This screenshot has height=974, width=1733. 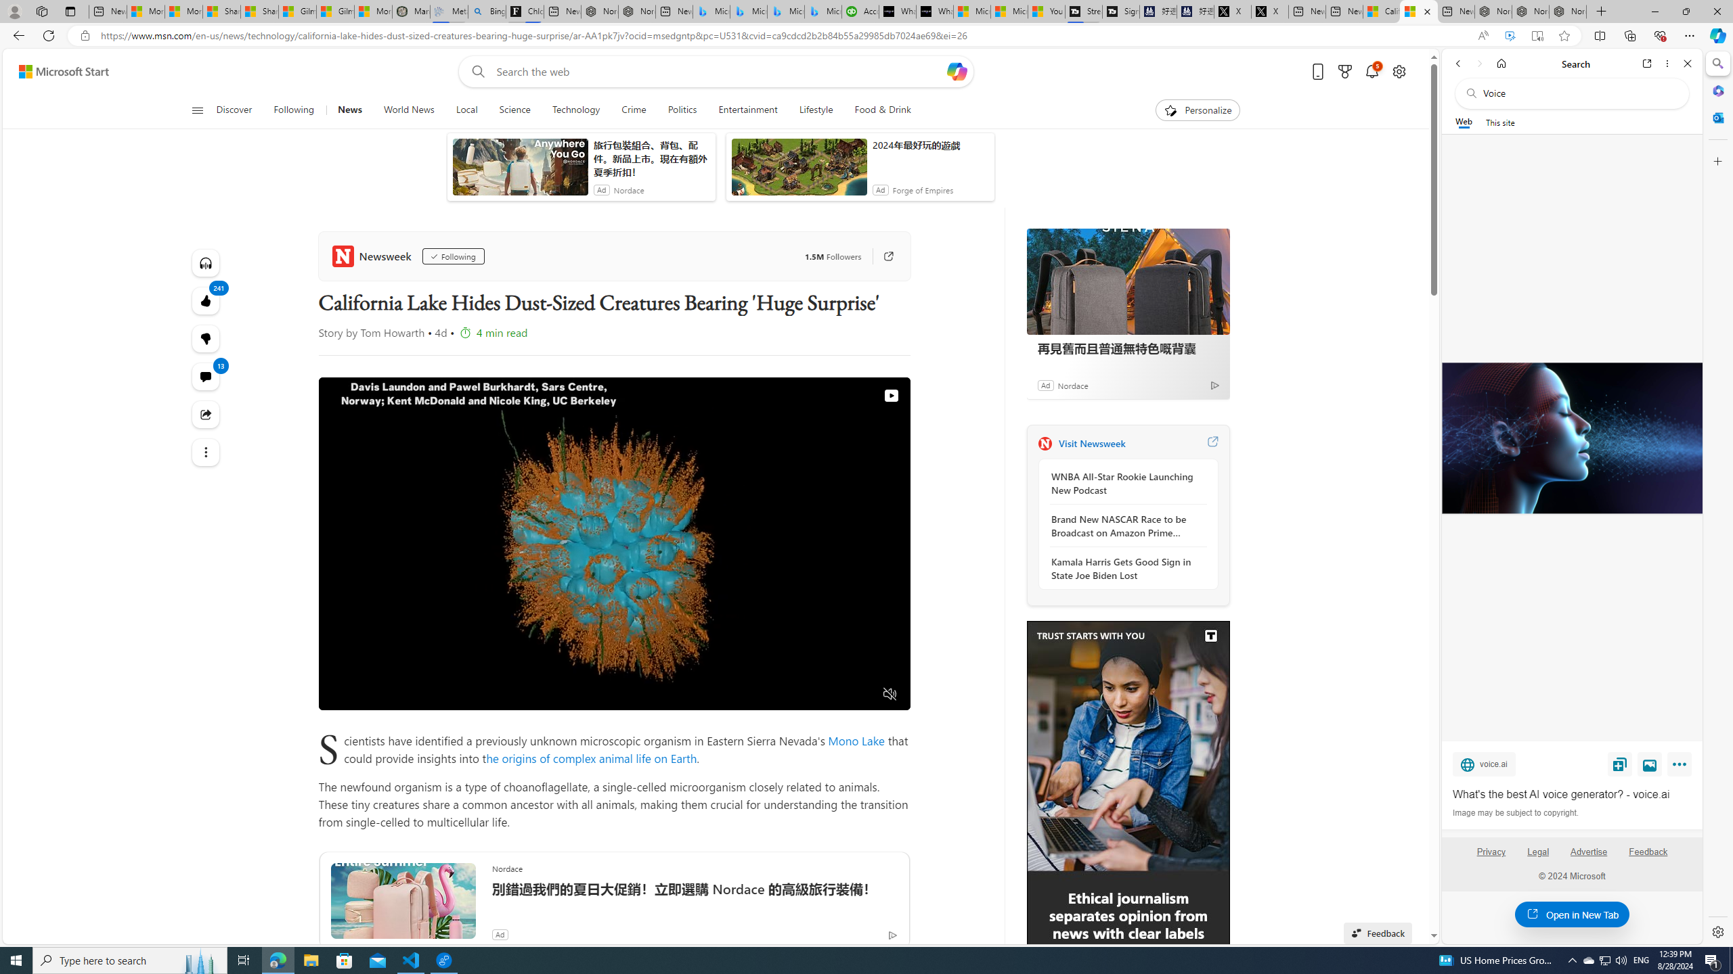 I want to click on Close, so click(x=1687, y=64).